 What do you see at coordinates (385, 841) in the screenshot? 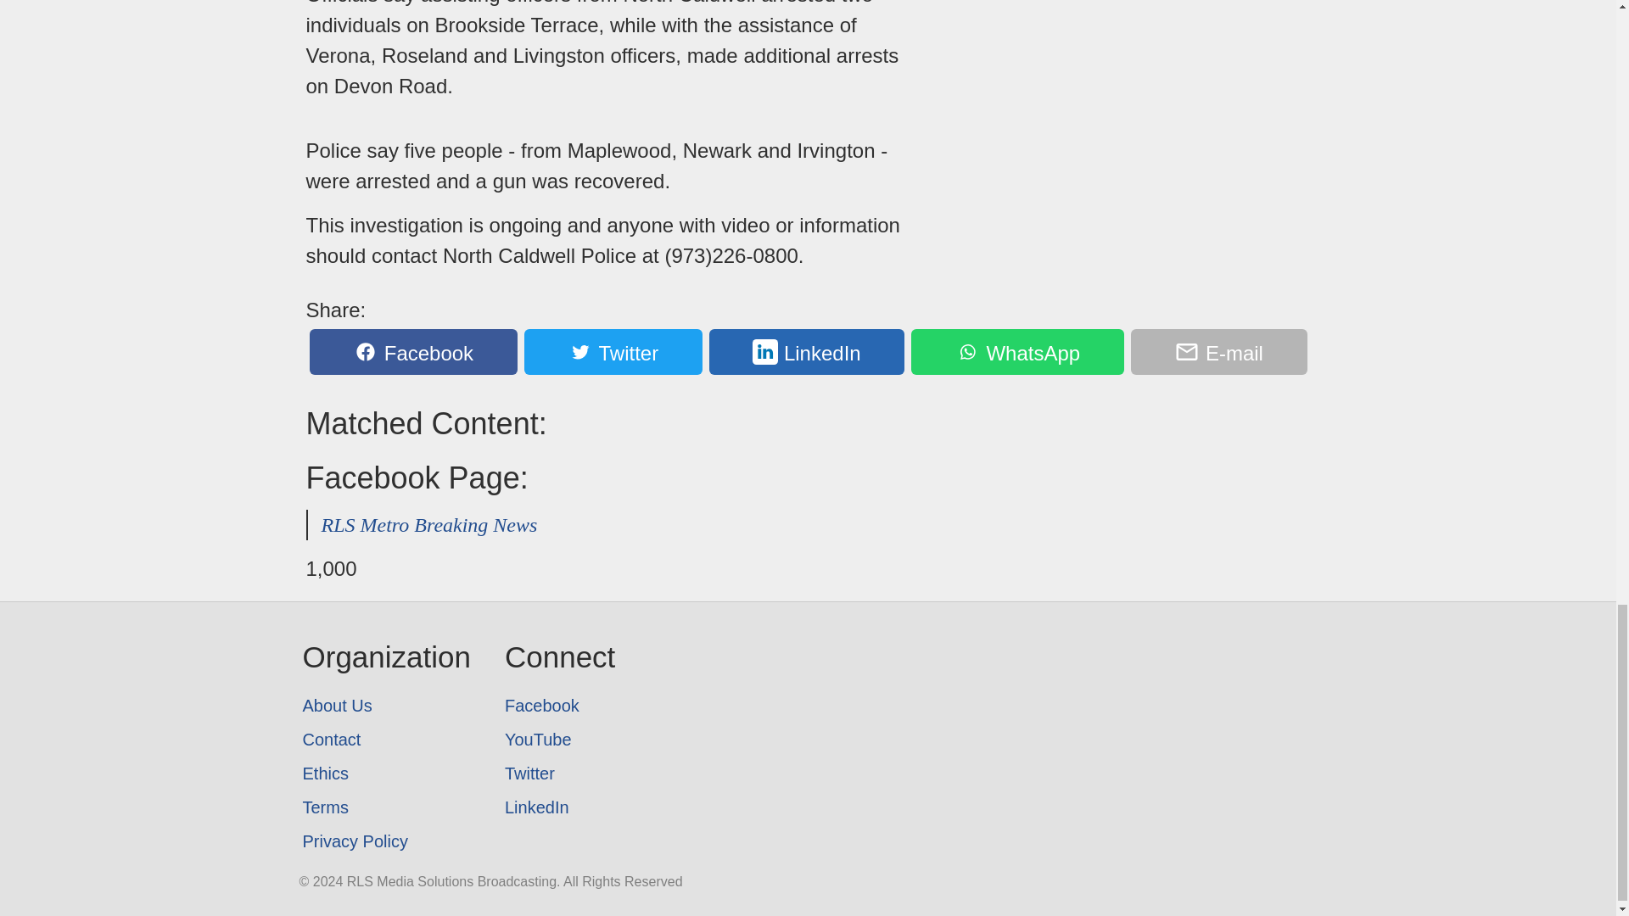
I see `Privacy Policy` at bounding box center [385, 841].